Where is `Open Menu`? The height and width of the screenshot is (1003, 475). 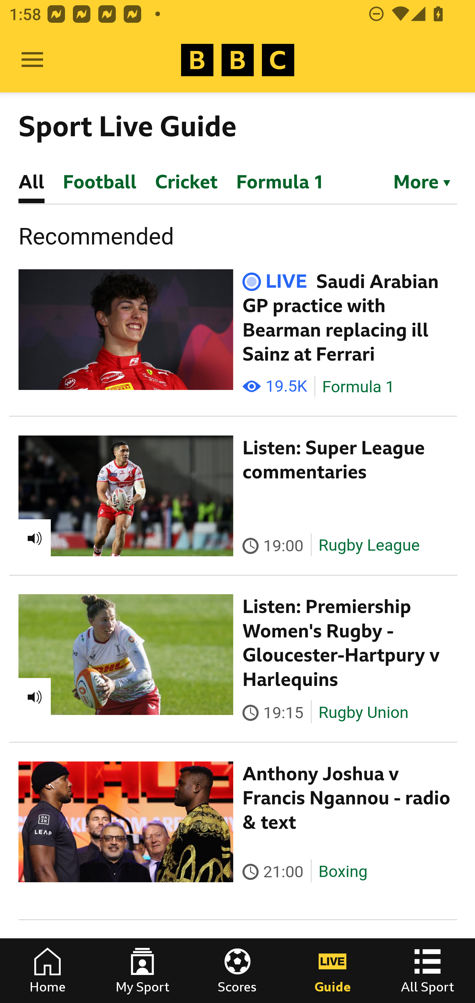 Open Menu is located at coordinates (32, 60).